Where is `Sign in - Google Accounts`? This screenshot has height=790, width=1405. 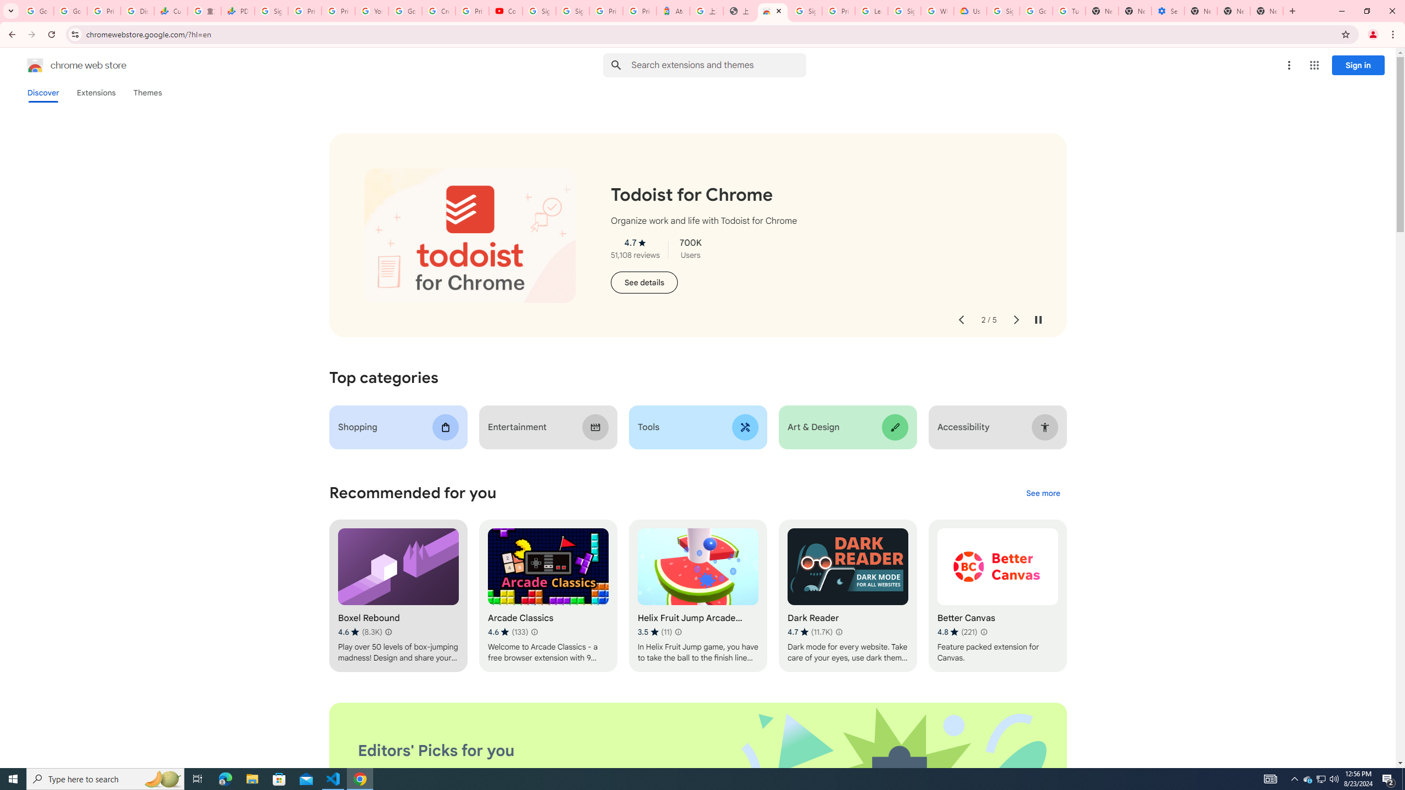
Sign in - Google Accounts is located at coordinates (572, 11).